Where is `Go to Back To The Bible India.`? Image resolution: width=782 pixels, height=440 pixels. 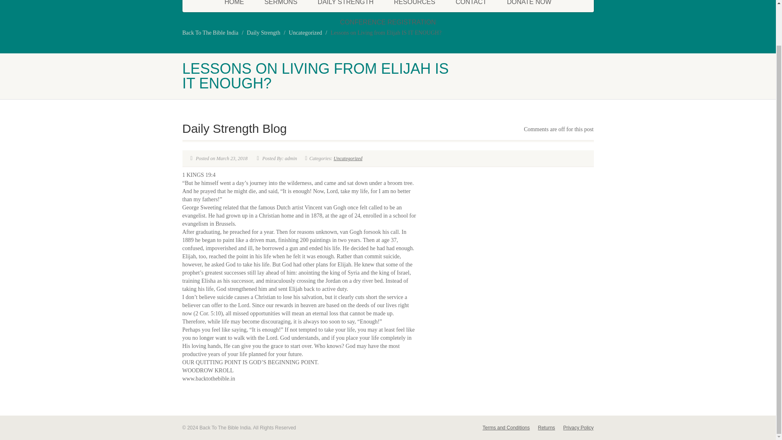 Go to Back To The Bible India. is located at coordinates (210, 33).